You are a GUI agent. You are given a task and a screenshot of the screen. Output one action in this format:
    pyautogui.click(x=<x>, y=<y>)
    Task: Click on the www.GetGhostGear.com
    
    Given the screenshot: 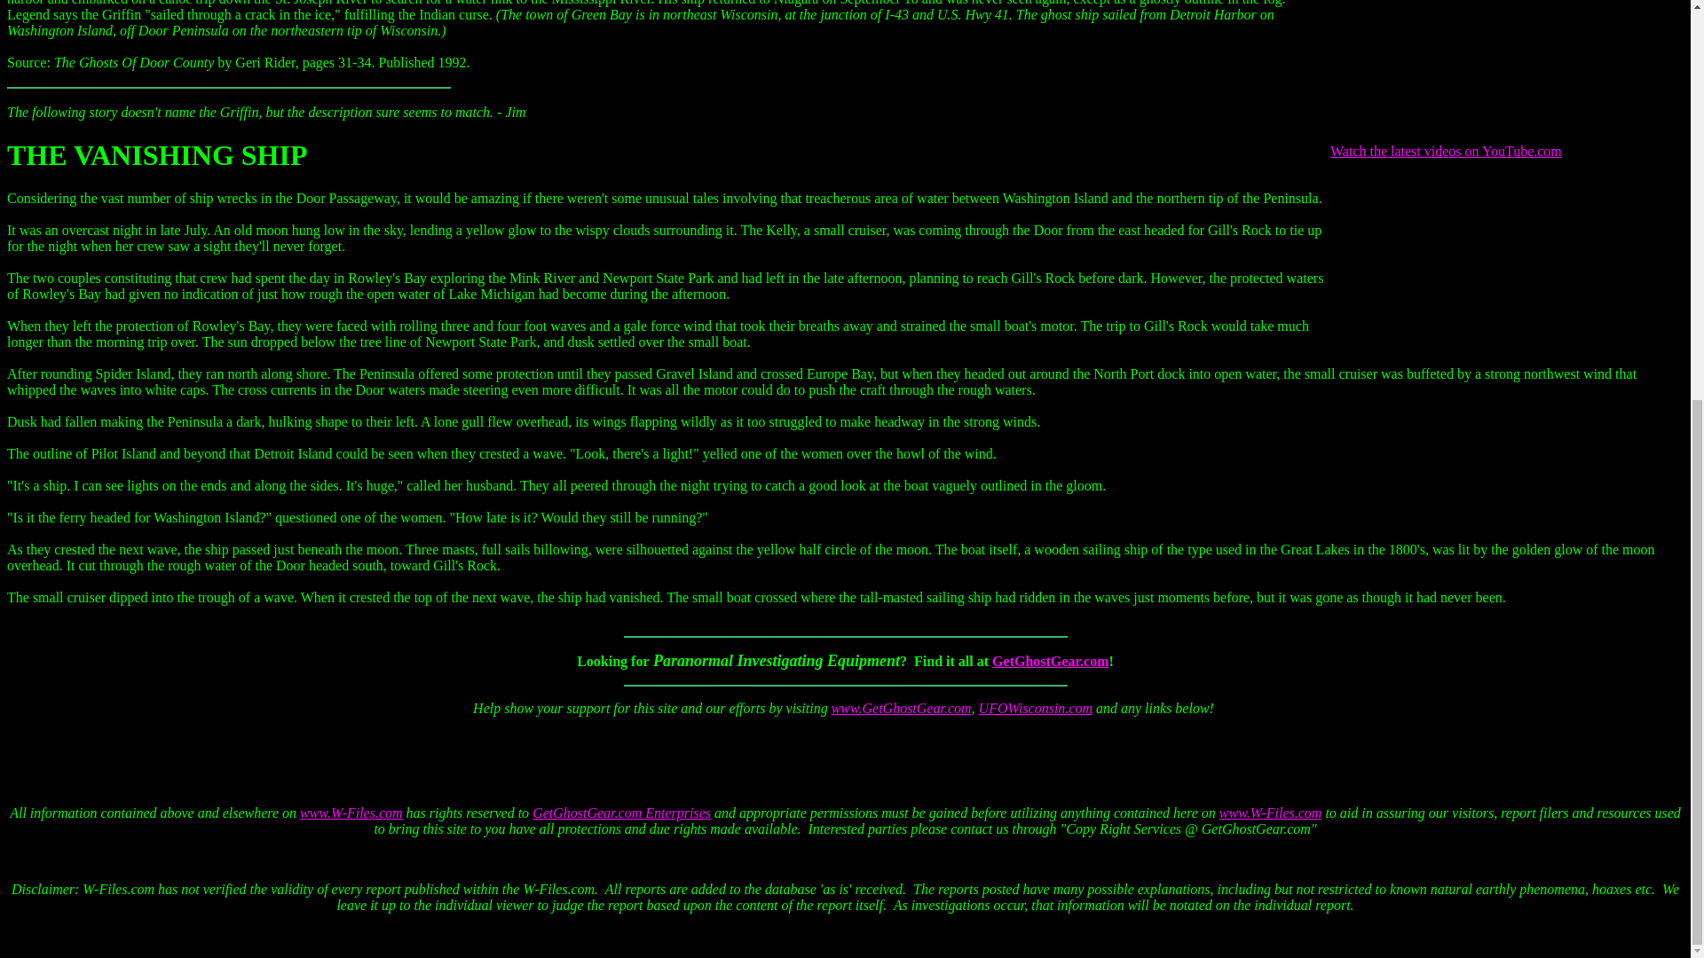 What is the action you would take?
    pyautogui.click(x=901, y=708)
    